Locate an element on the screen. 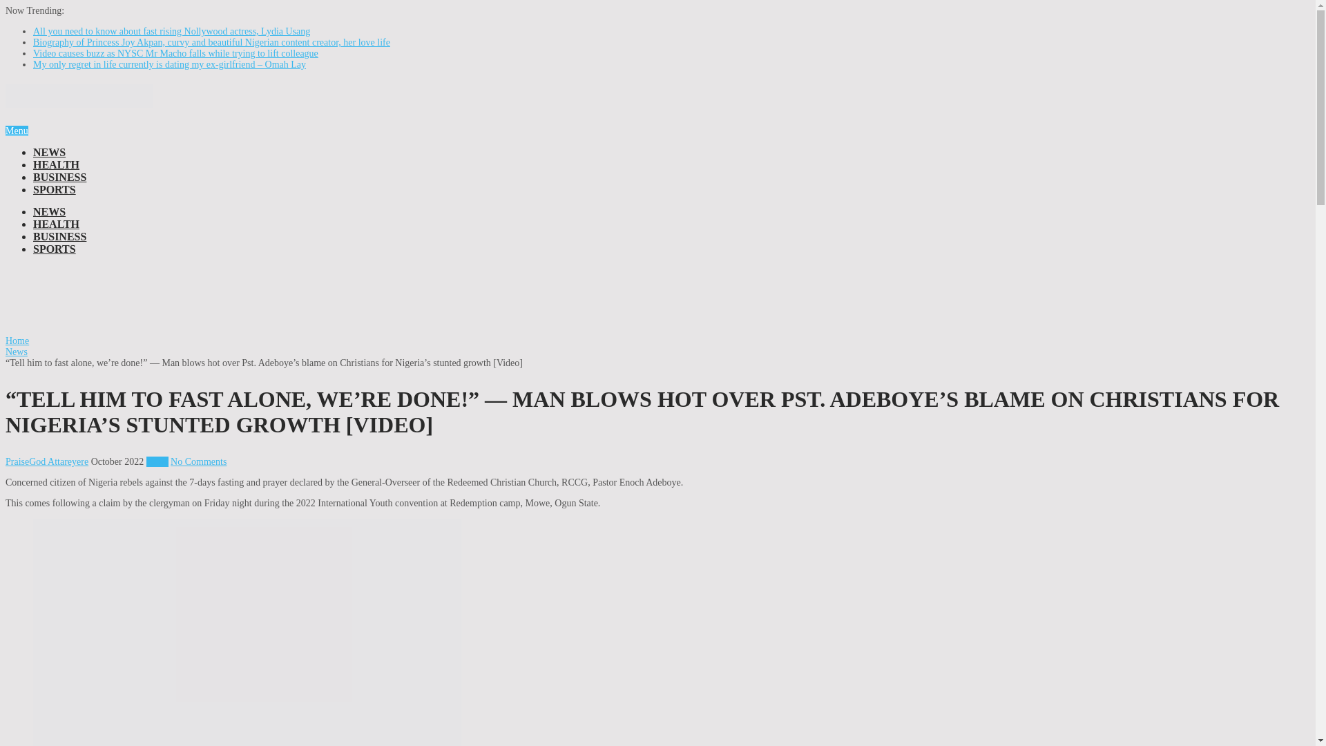 This screenshot has height=746, width=1326. HEALTH is located at coordinates (57, 164).